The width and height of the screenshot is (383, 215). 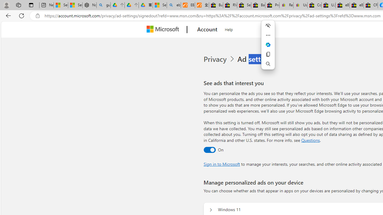 I want to click on Ad settings toggle, so click(x=209, y=150).